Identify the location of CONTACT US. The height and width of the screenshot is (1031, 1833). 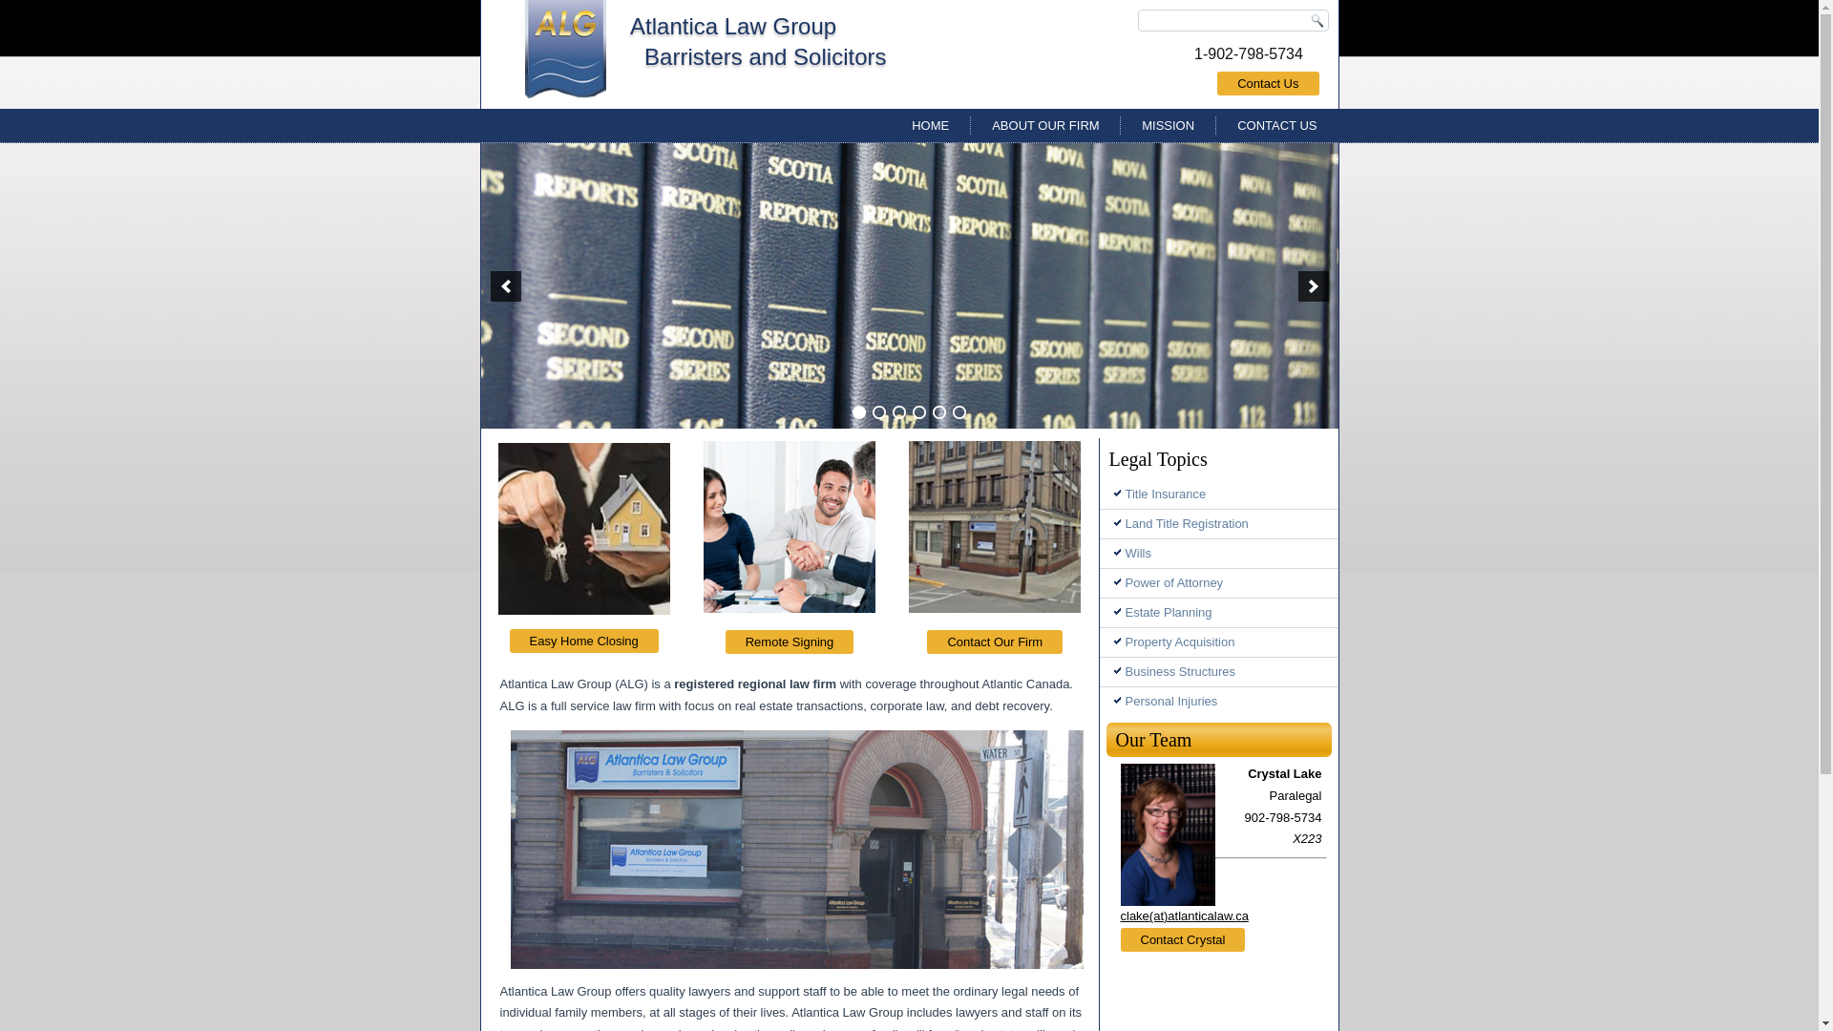
(1277, 126).